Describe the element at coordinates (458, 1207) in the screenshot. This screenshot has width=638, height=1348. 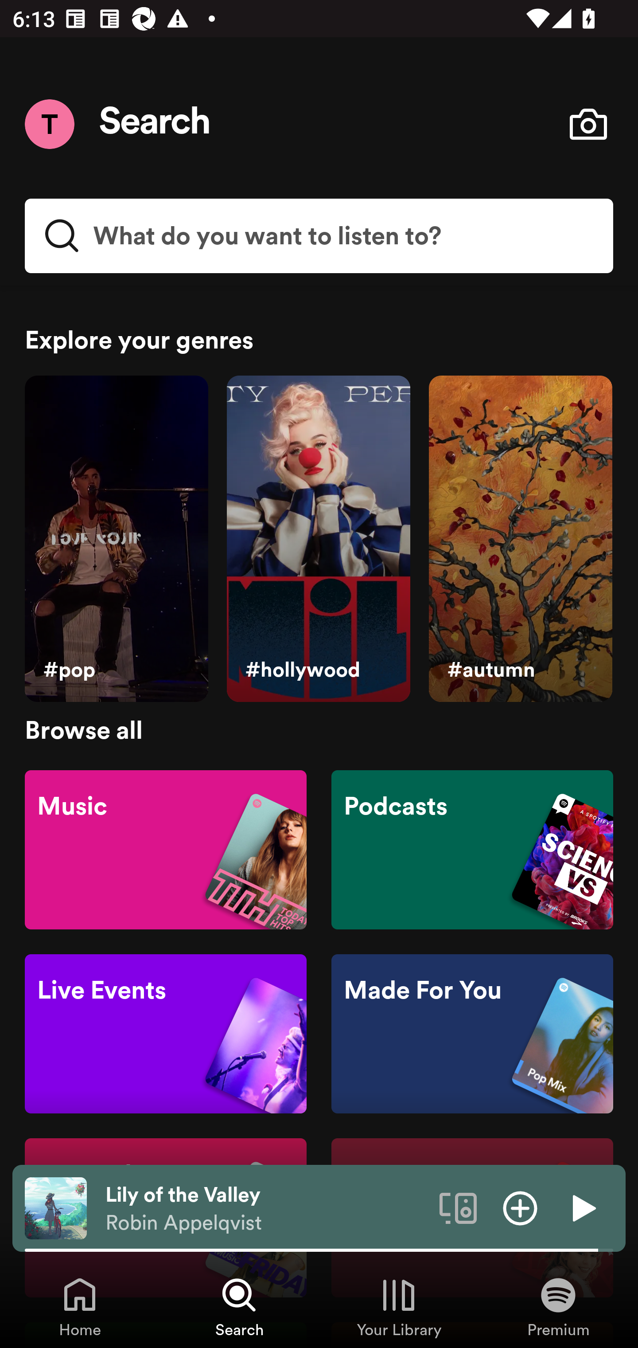
I see `Connect to a device. Opens the devices menu` at that location.